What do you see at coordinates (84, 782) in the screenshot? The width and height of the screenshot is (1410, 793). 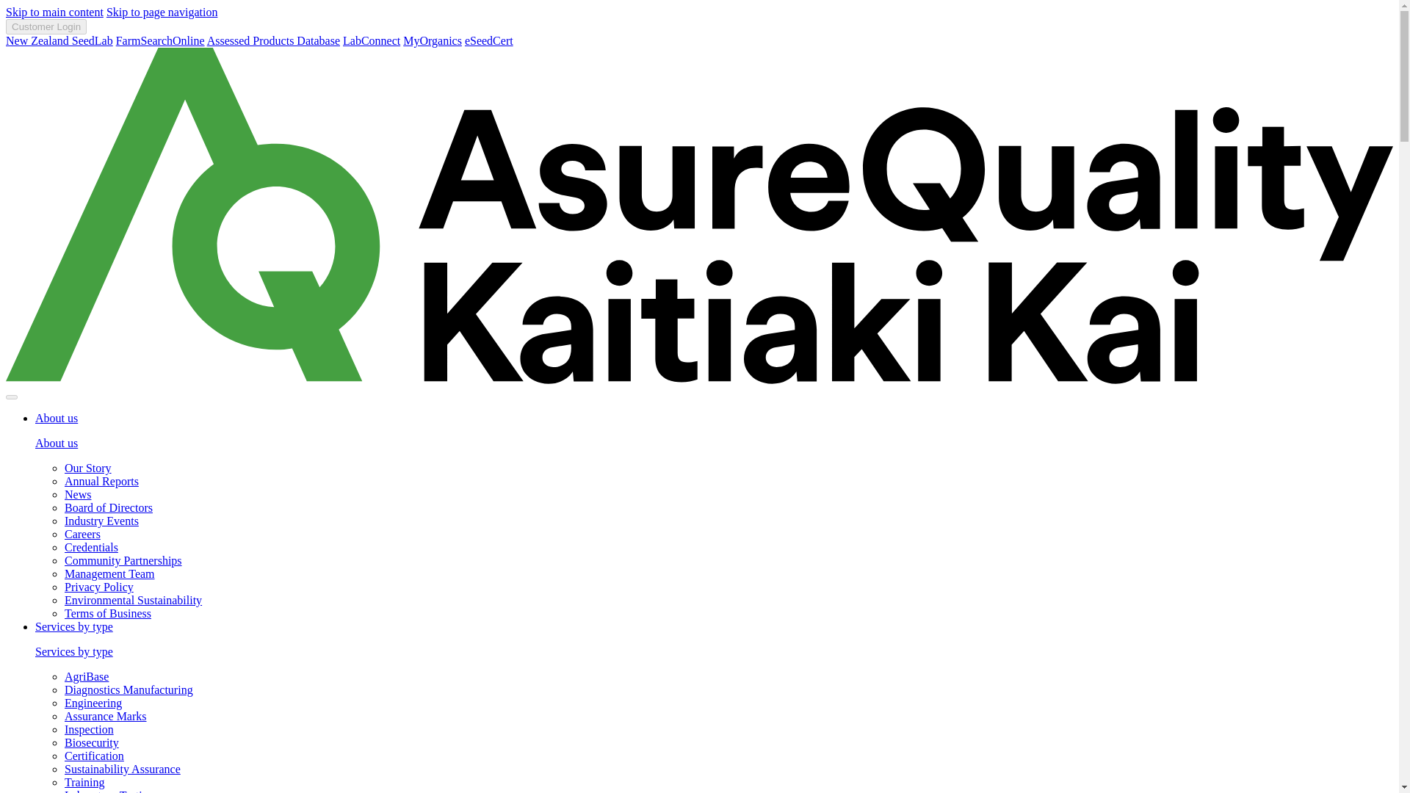 I see `Training` at bounding box center [84, 782].